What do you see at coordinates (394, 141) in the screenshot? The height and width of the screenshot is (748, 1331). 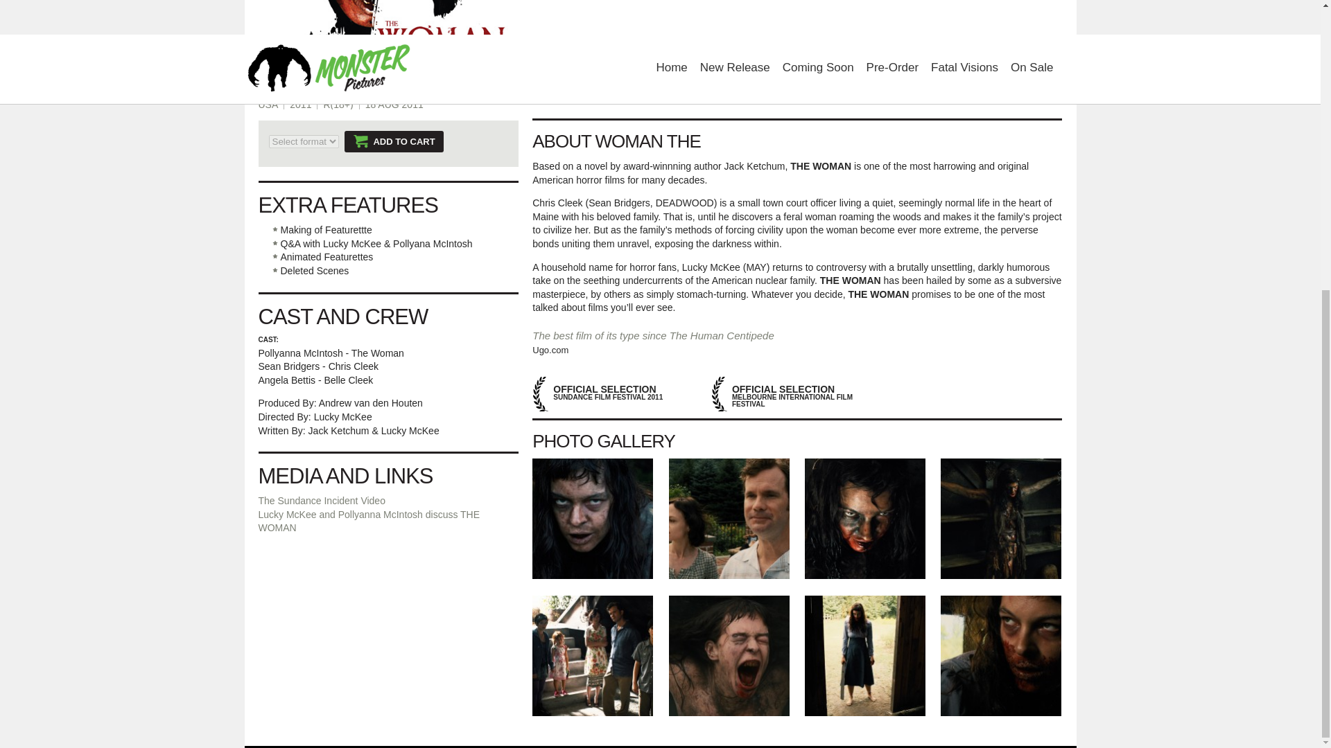 I see `Add to Cart` at bounding box center [394, 141].